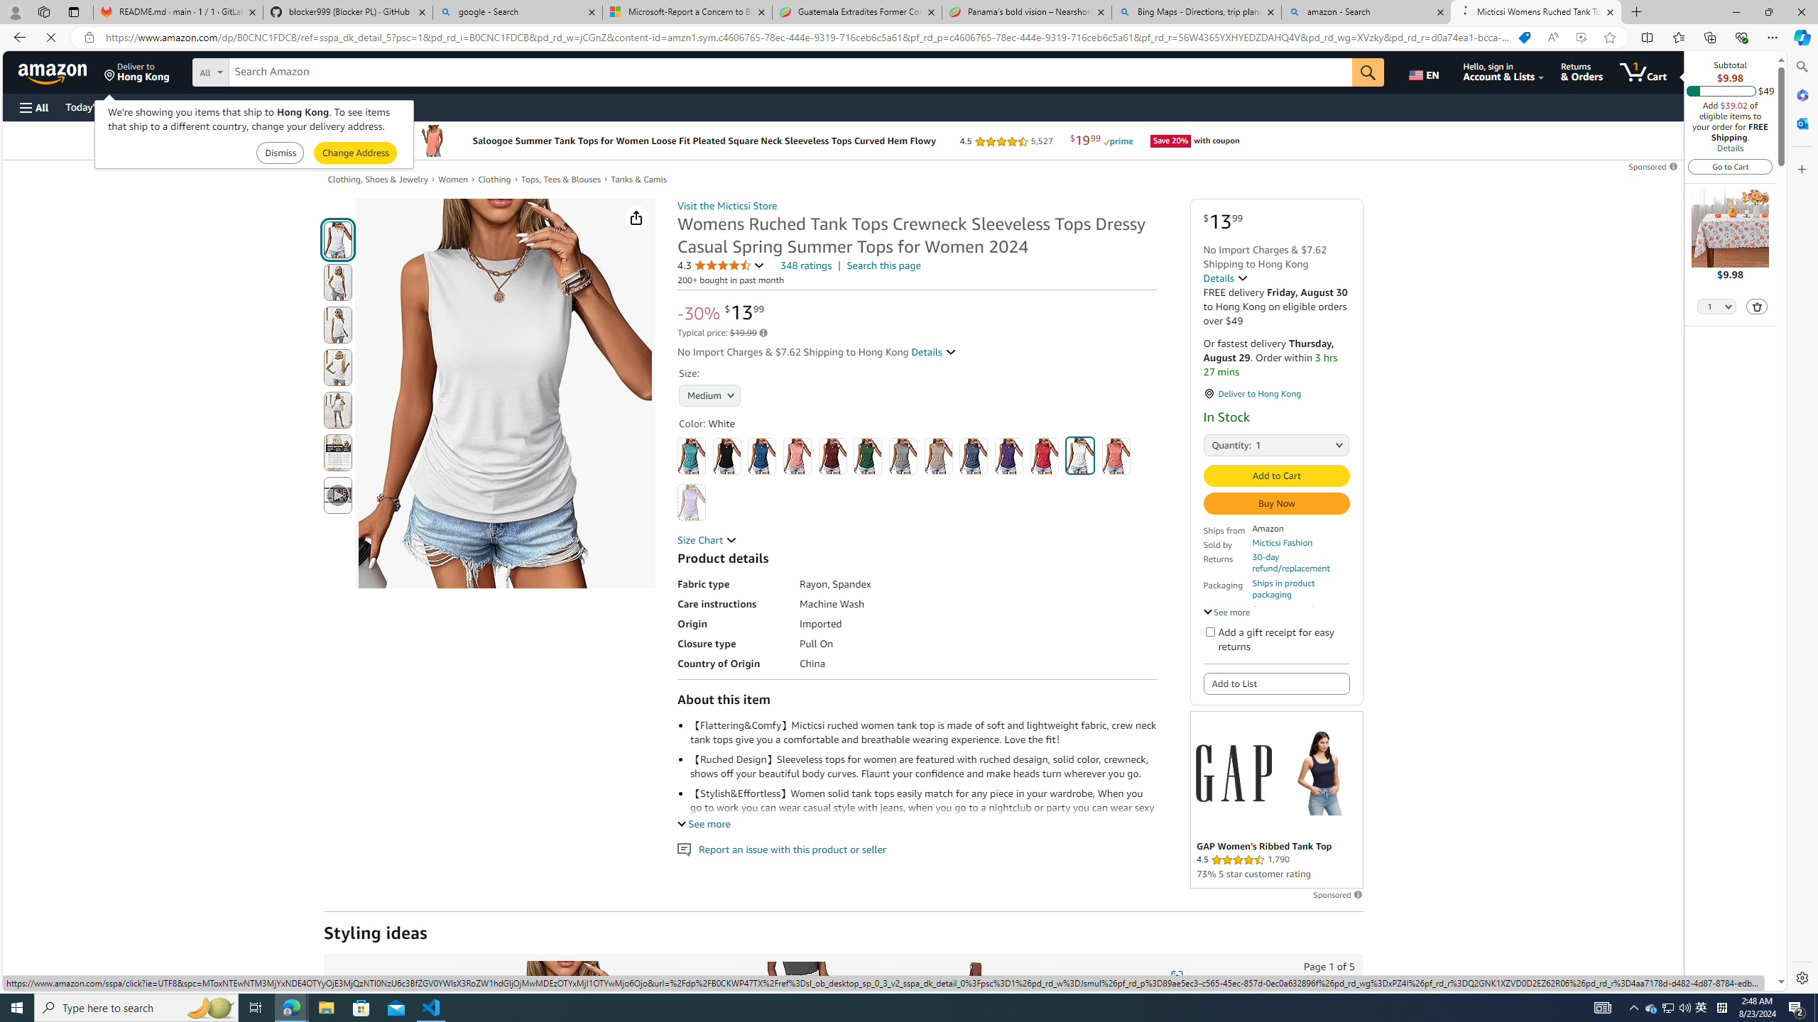 This screenshot has width=1818, height=1022. I want to click on Learn more about Amazon pricing and savings, so click(763, 333).